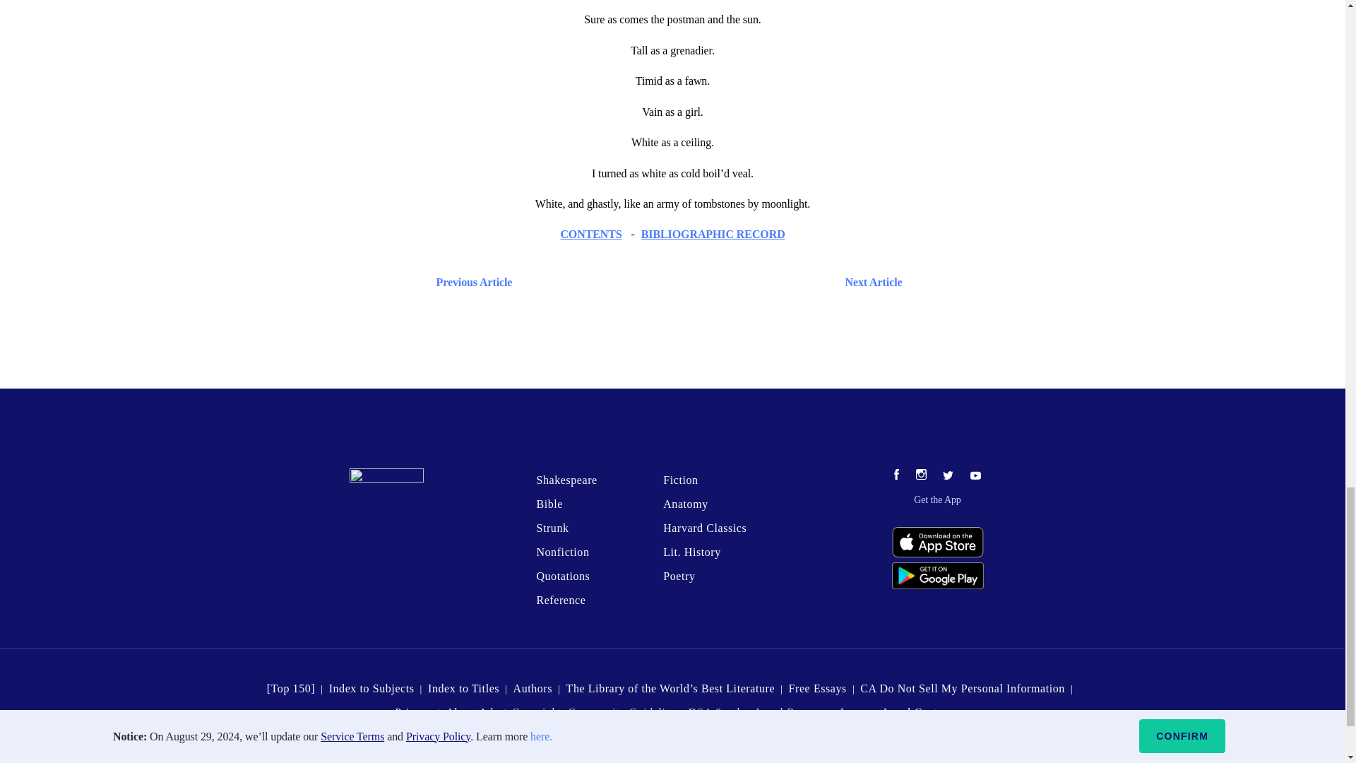  Describe the element at coordinates (680, 479) in the screenshot. I see `Fiction` at that location.